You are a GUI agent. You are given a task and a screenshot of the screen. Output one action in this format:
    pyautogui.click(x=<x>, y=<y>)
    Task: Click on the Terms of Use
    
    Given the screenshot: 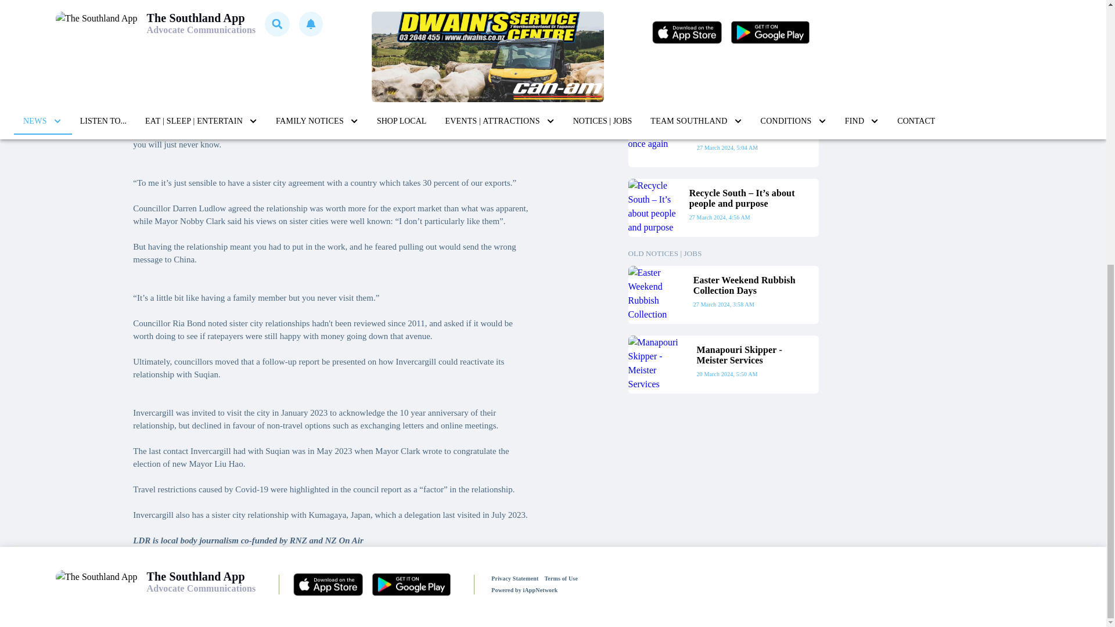 What is the action you would take?
    pyautogui.click(x=561, y=578)
    